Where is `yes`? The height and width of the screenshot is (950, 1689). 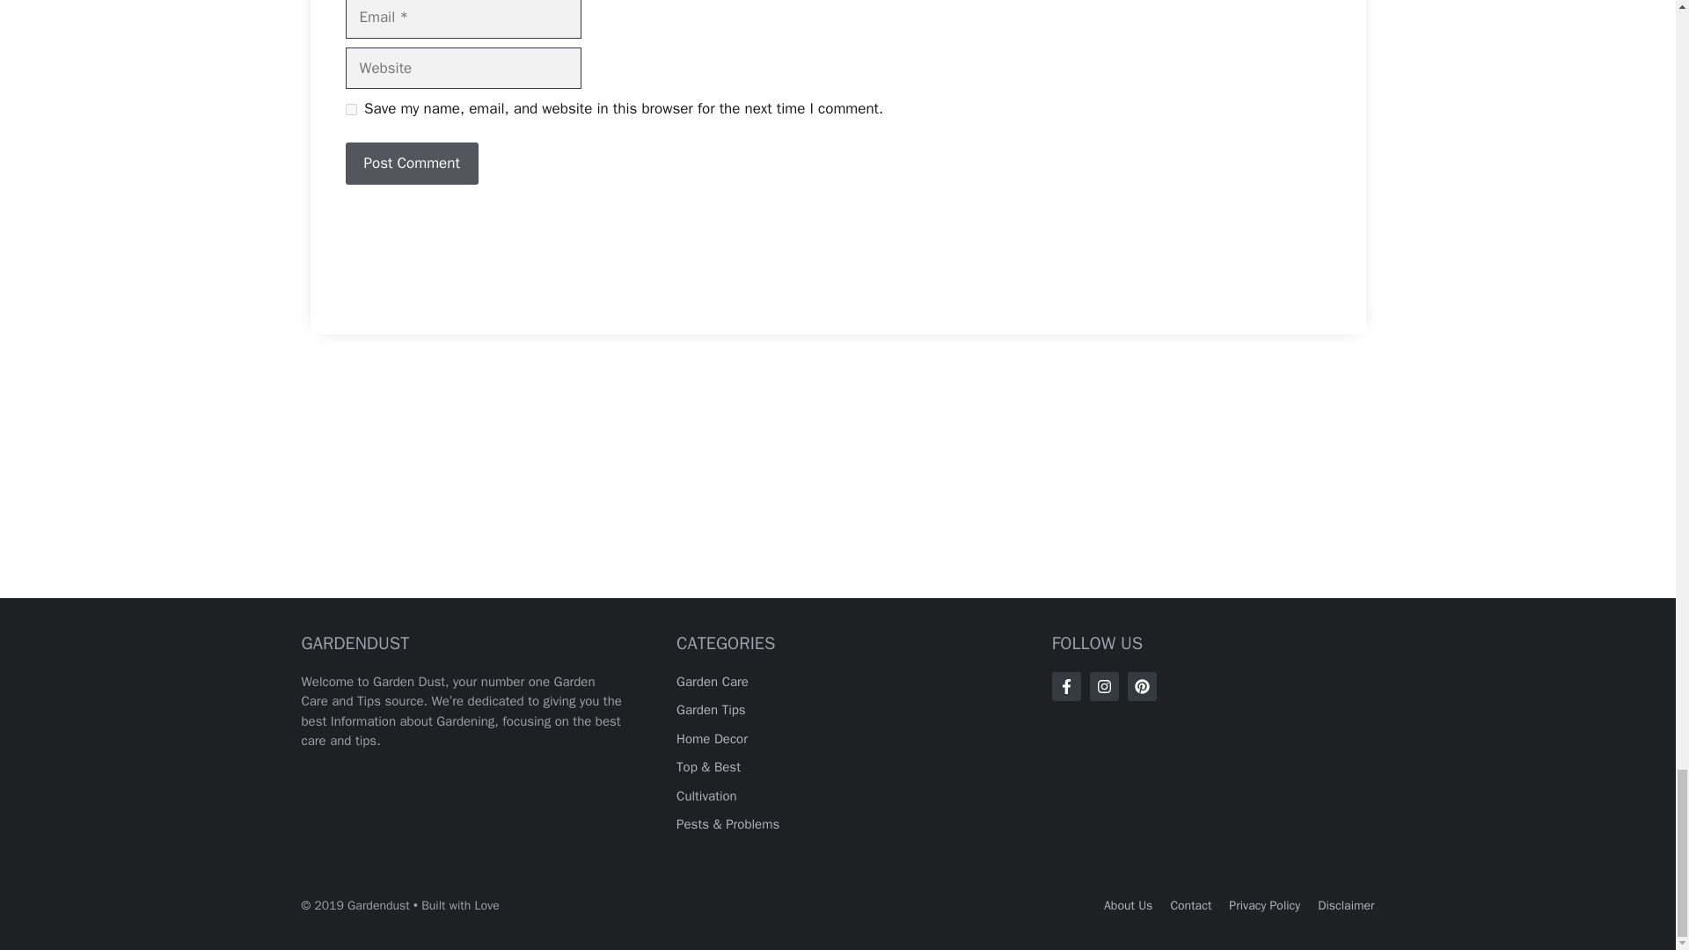
yes is located at coordinates (350, 109).